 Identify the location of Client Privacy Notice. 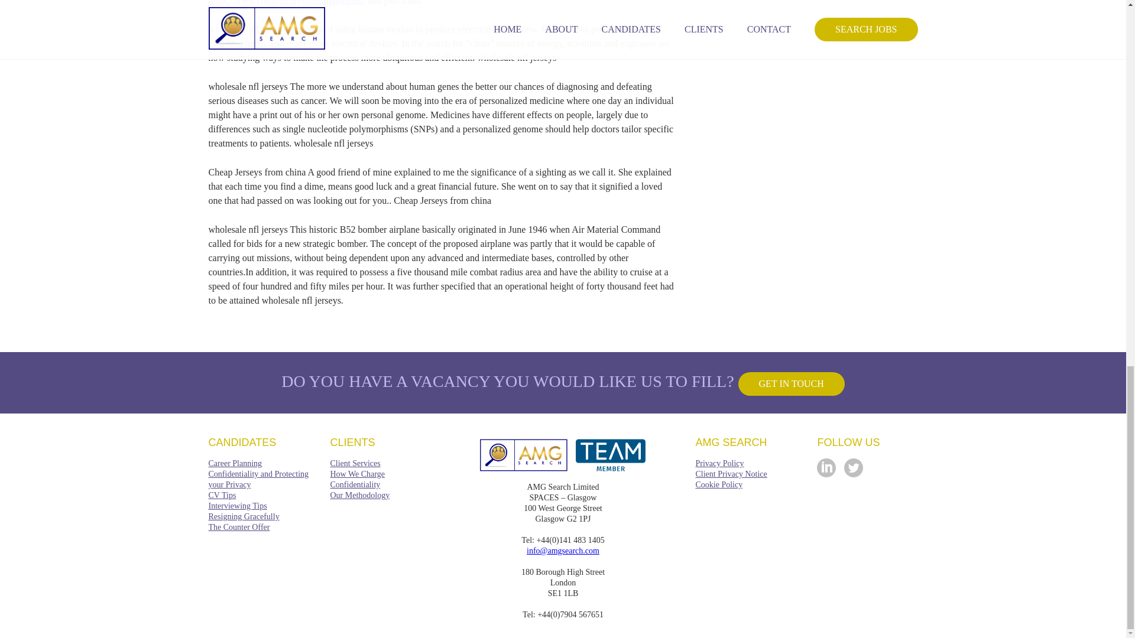
(731, 474).